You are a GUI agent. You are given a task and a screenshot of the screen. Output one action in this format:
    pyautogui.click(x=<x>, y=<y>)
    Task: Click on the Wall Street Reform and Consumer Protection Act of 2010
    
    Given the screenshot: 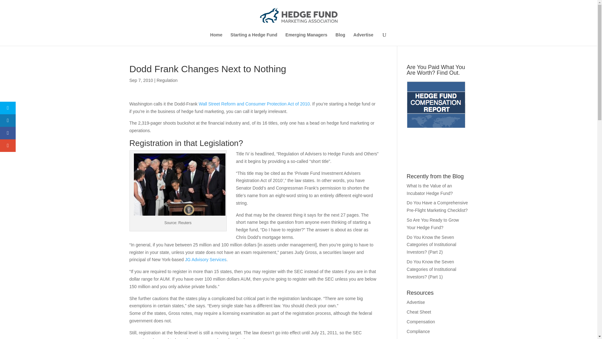 What is the action you would take?
    pyautogui.click(x=254, y=104)
    